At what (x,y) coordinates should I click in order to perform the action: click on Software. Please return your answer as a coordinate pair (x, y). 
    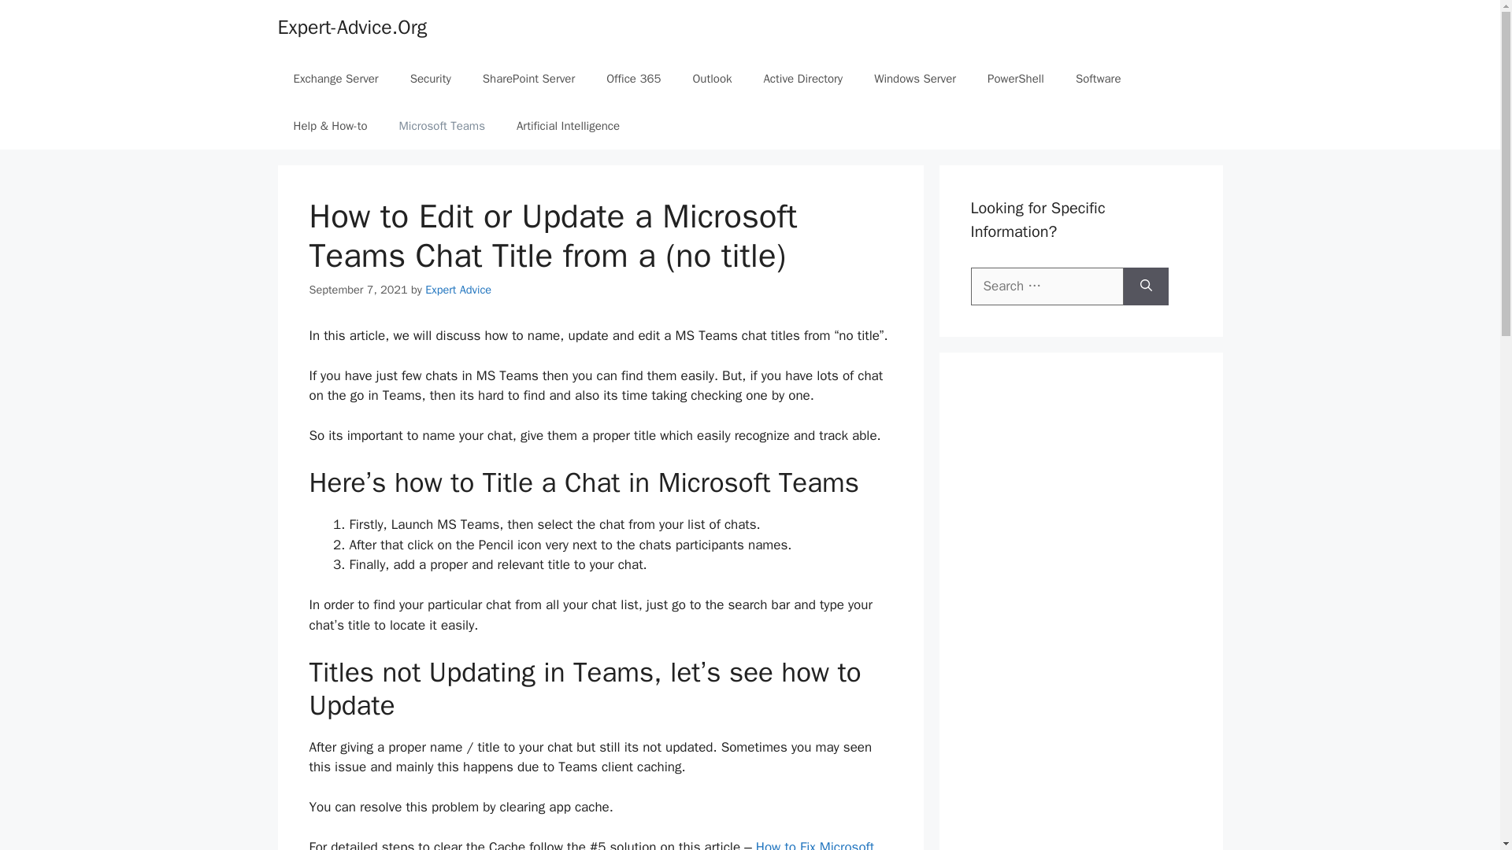
    Looking at the image, I should click on (1098, 79).